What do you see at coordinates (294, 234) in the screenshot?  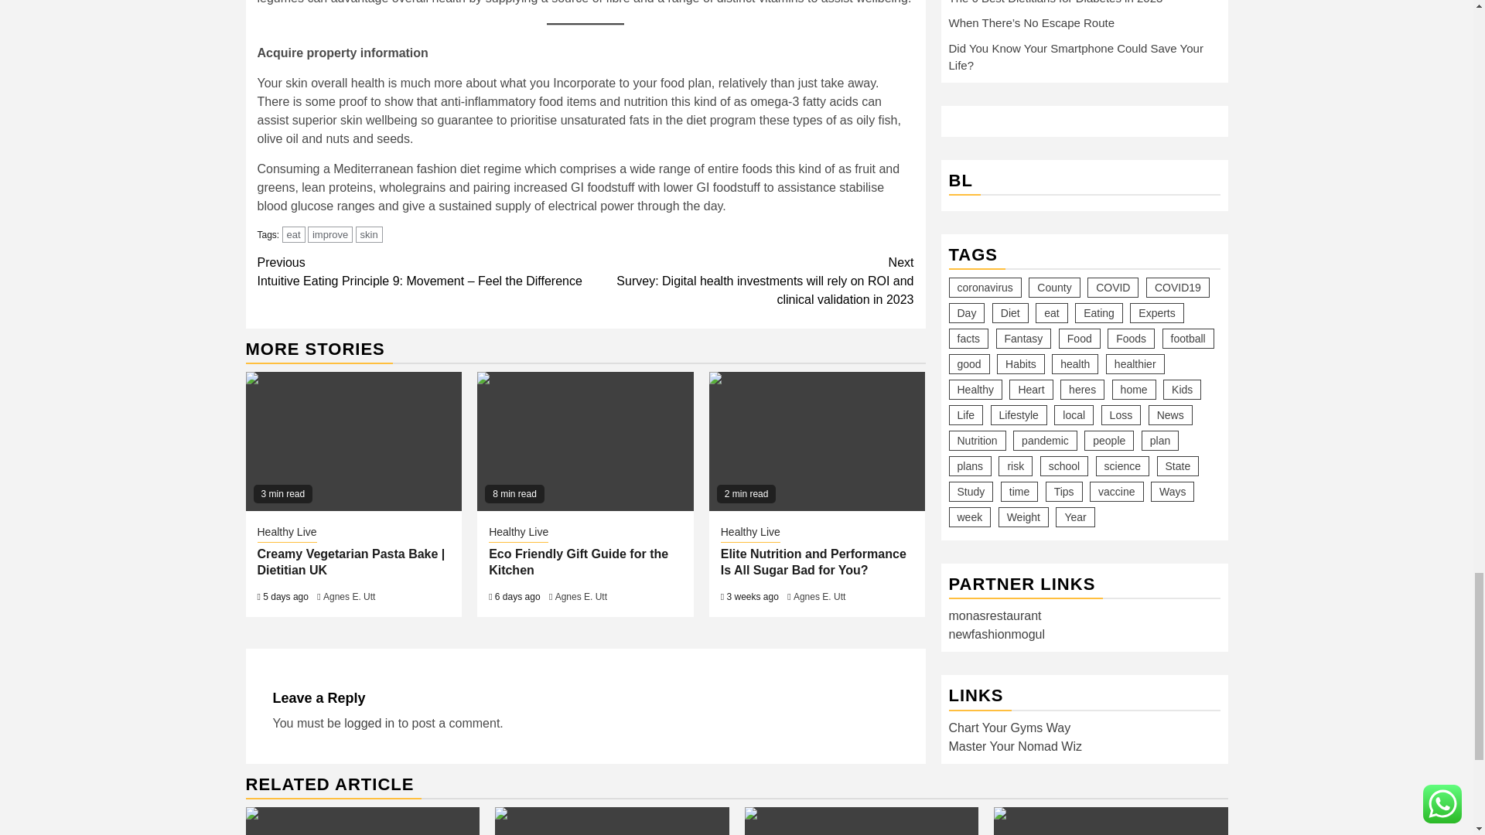 I see `eat` at bounding box center [294, 234].